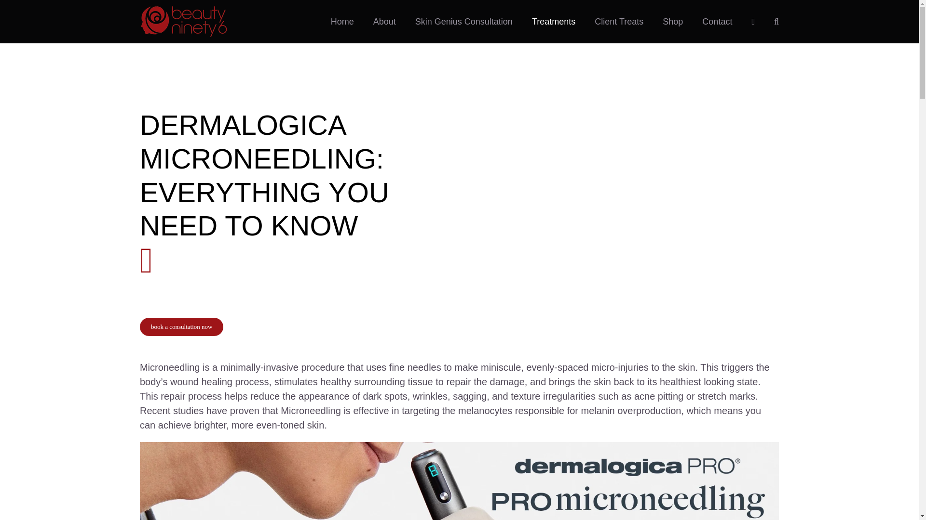  I want to click on Client Treats, so click(619, 21).